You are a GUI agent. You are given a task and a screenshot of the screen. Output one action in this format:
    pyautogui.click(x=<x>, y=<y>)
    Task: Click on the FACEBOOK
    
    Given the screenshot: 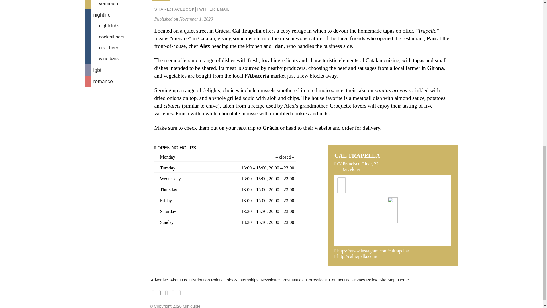 What is the action you would take?
    pyautogui.click(x=183, y=9)
    